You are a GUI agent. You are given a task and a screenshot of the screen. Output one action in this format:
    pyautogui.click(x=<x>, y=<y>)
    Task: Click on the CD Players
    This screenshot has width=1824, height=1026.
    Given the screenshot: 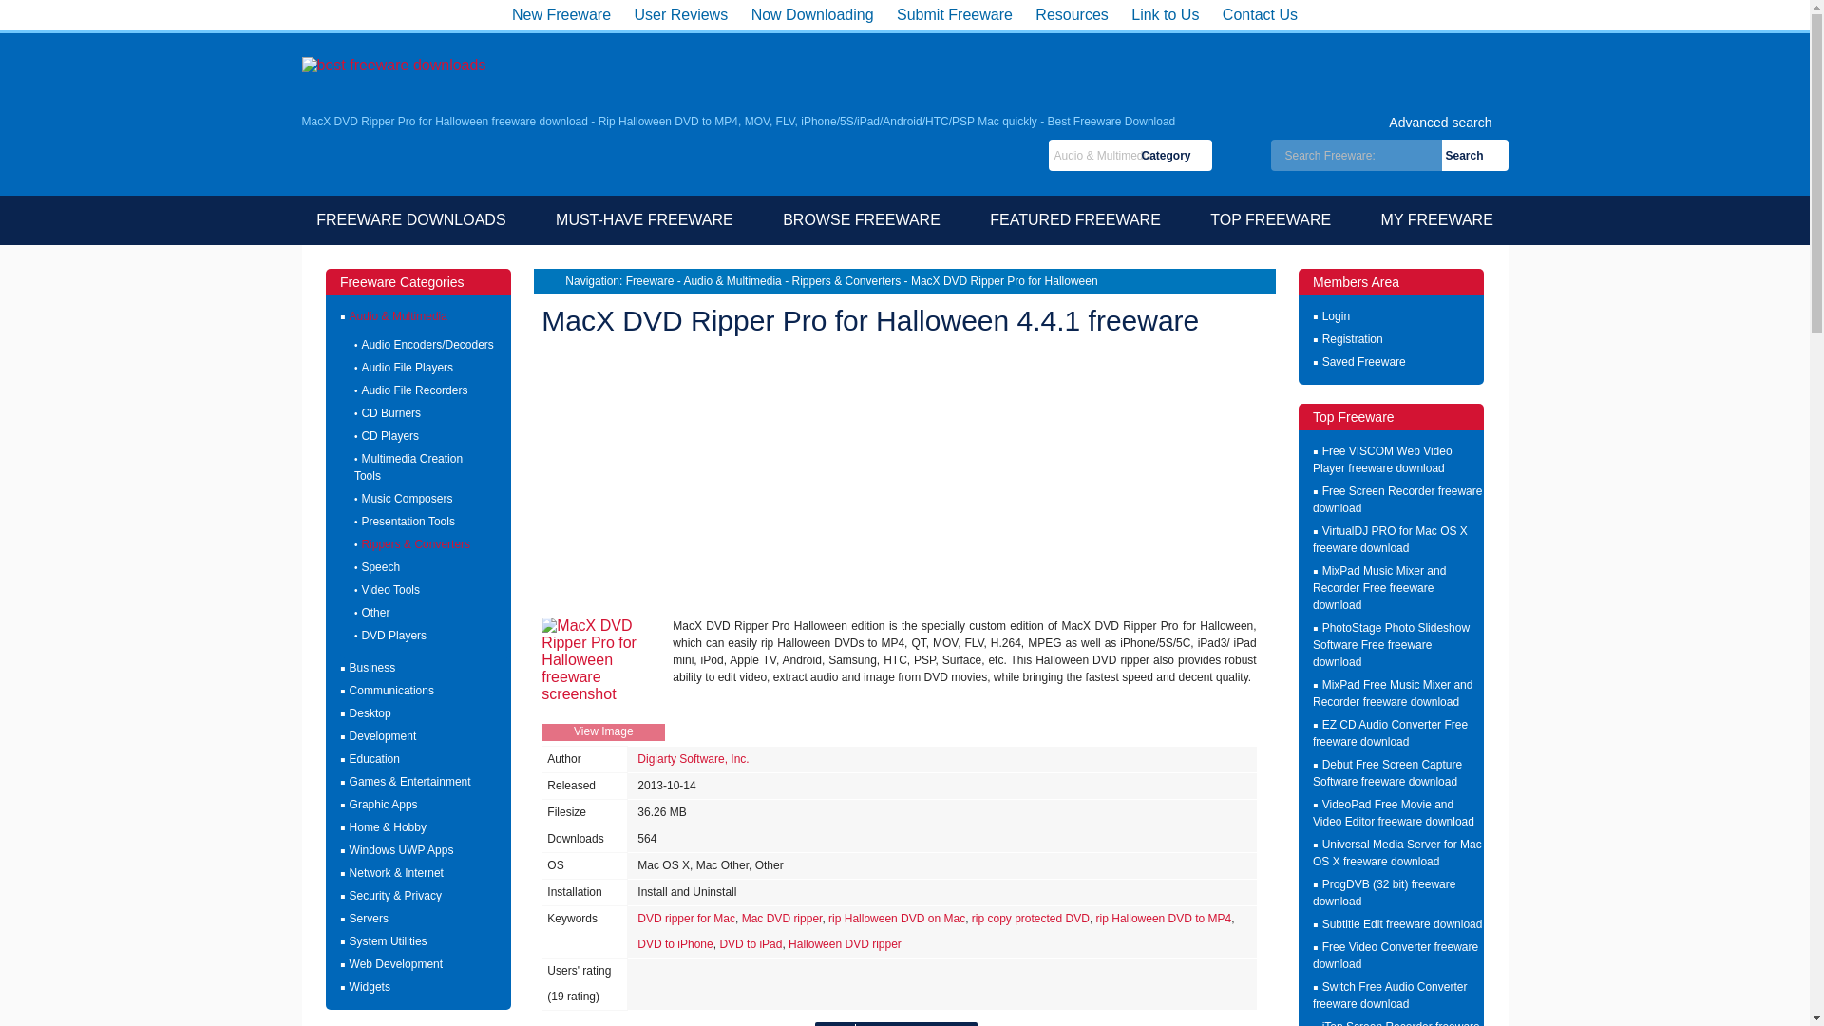 What is the action you would take?
    pyautogui.click(x=389, y=436)
    